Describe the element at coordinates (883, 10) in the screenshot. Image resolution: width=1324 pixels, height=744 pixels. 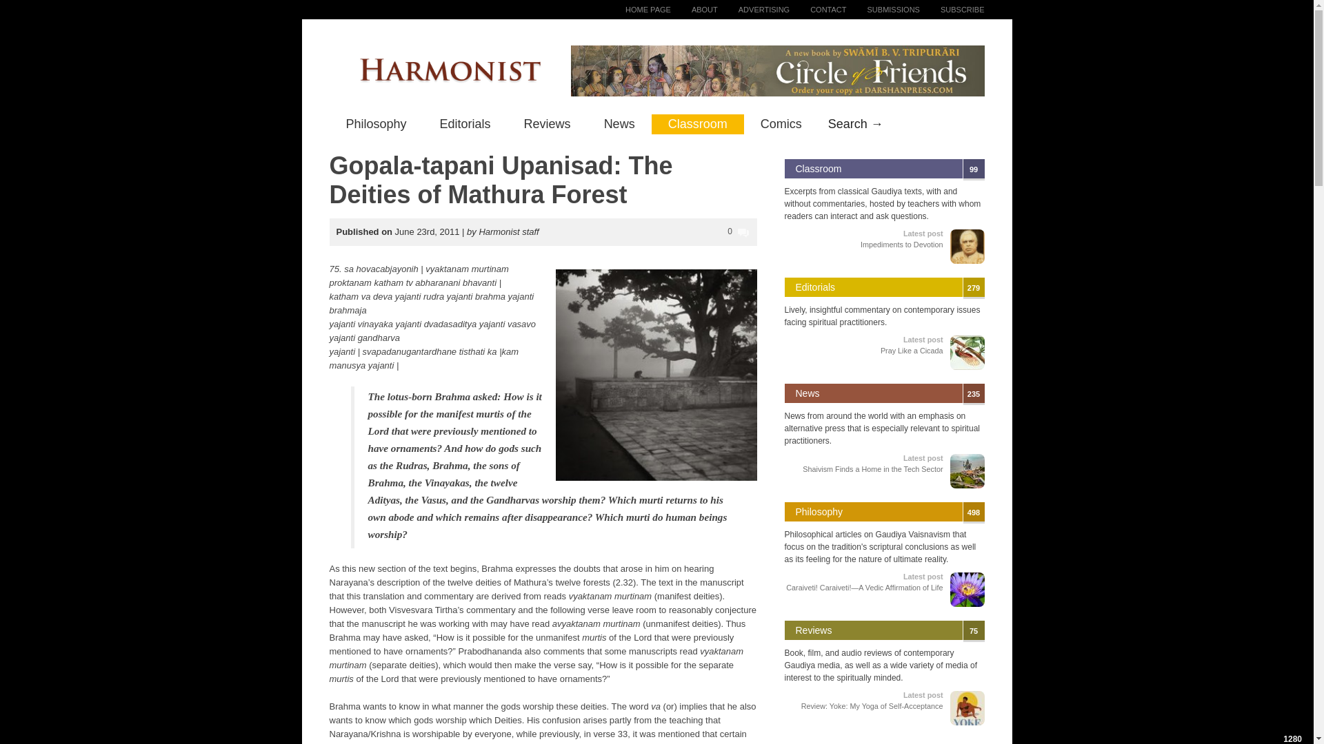
I see `SUBMISSIONS` at that location.